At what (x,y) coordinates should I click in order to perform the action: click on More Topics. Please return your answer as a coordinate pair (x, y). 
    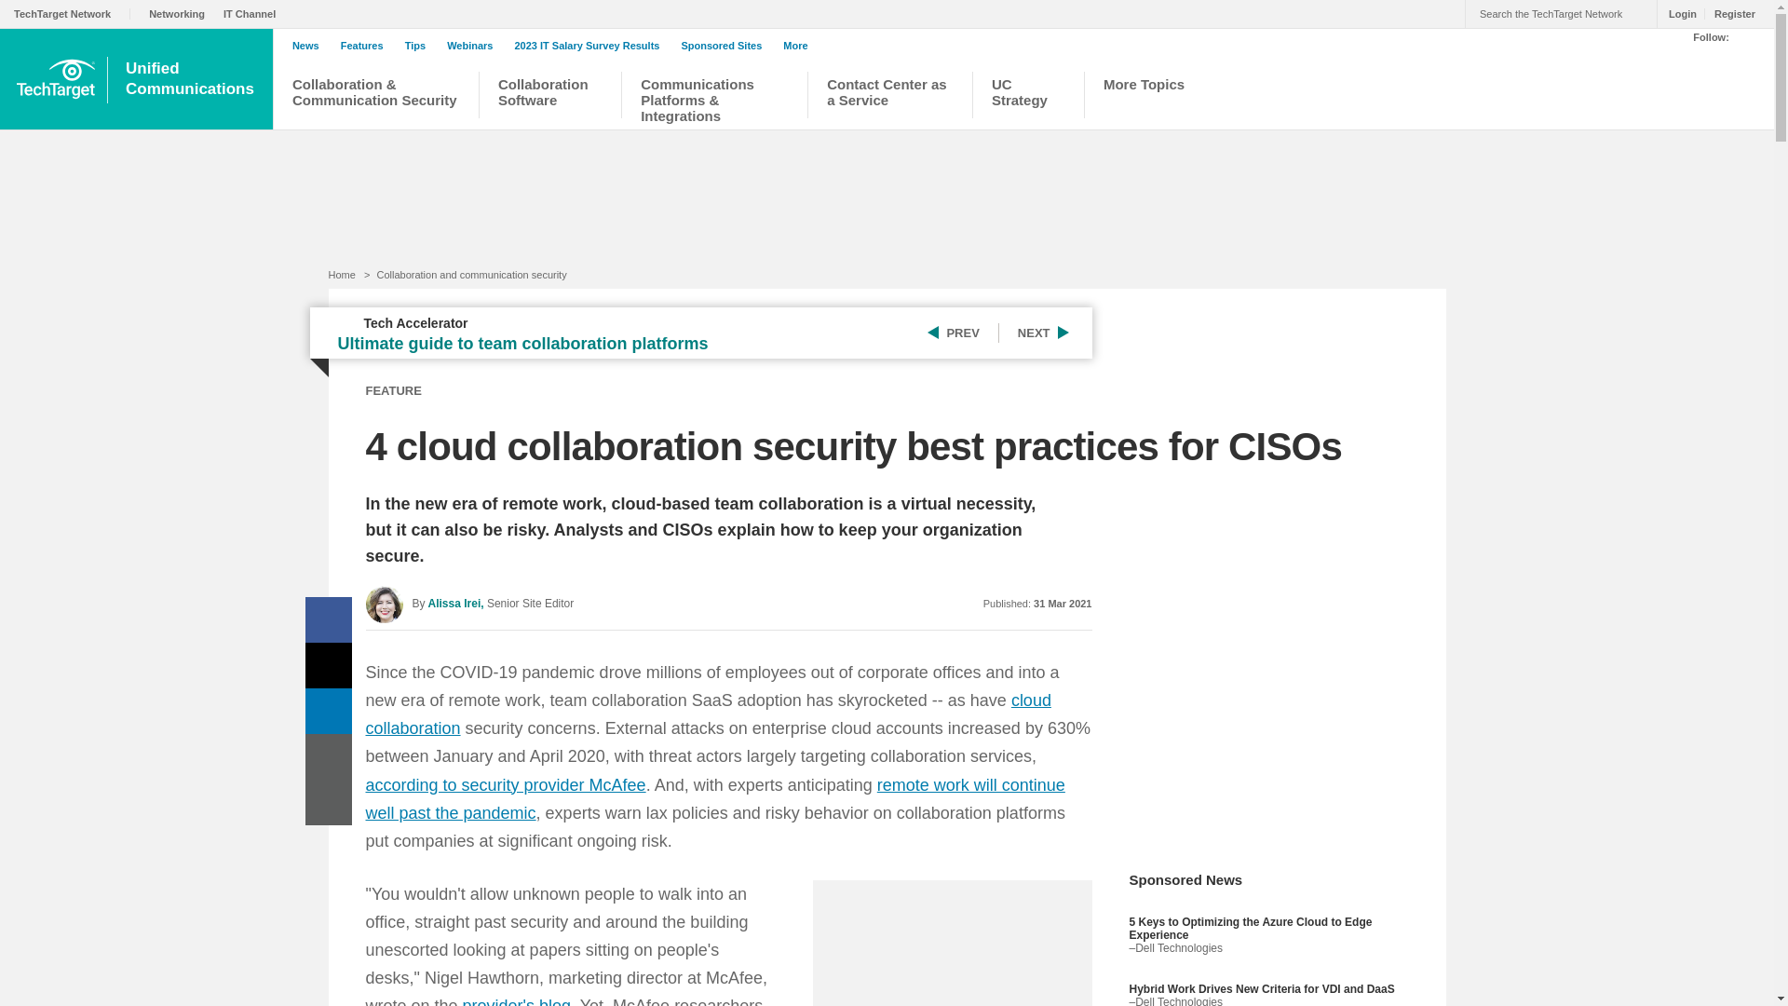
    Looking at the image, I should click on (1154, 97).